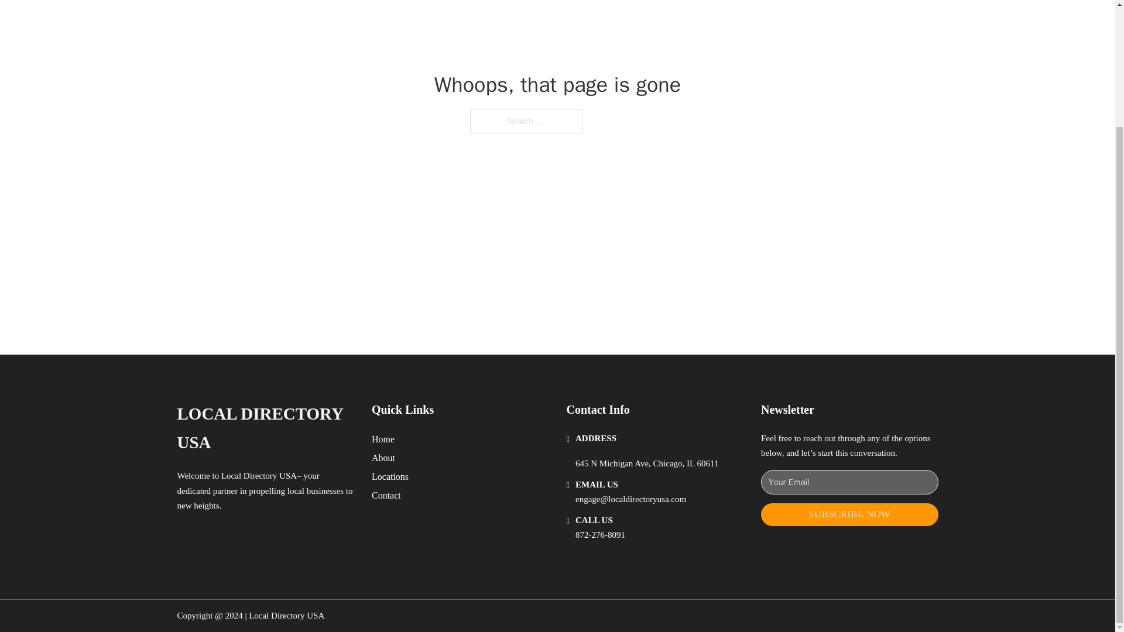 This screenshot has height=632, width=1124. I want to click on About, so click(383, 458).